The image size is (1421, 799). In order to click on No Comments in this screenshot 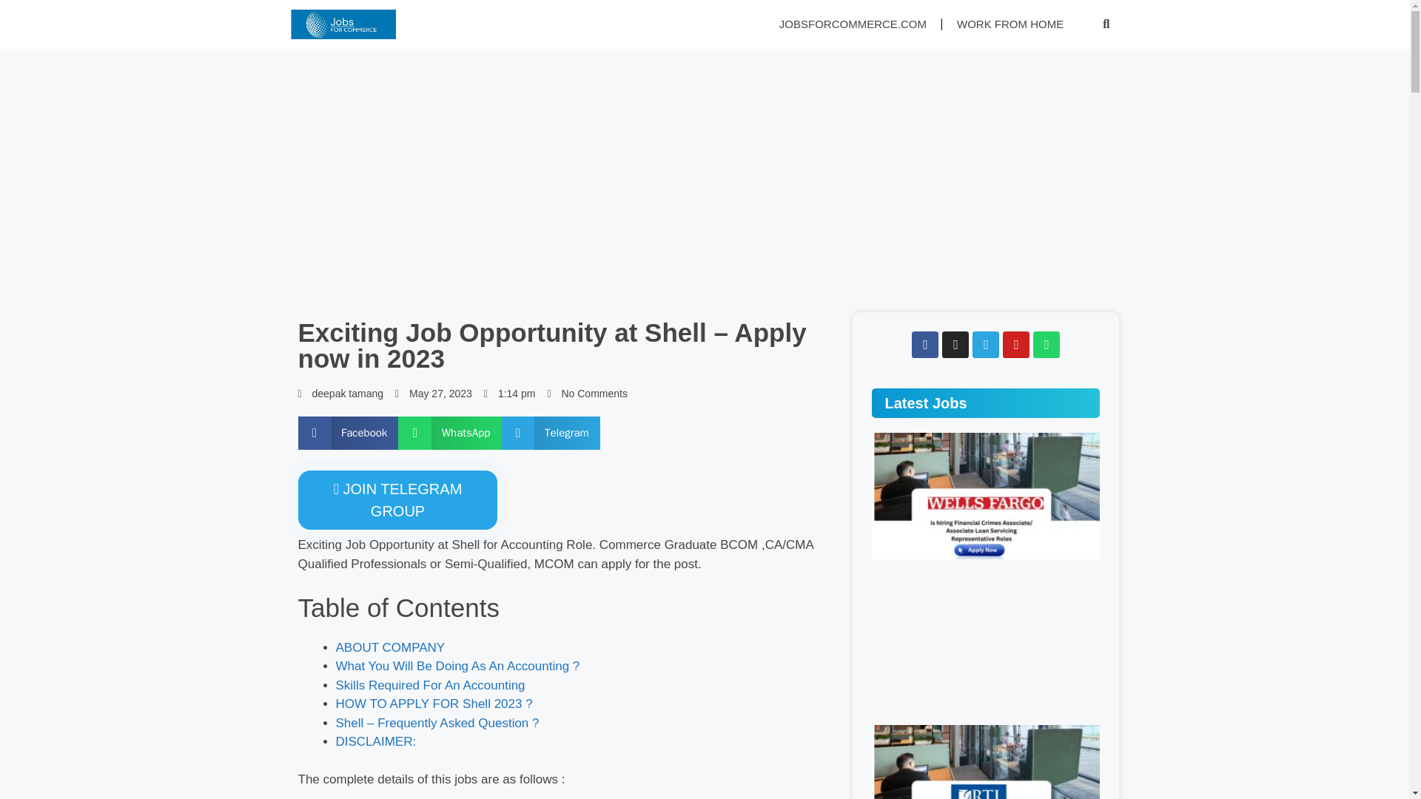, I will do `click(586, 394)`.